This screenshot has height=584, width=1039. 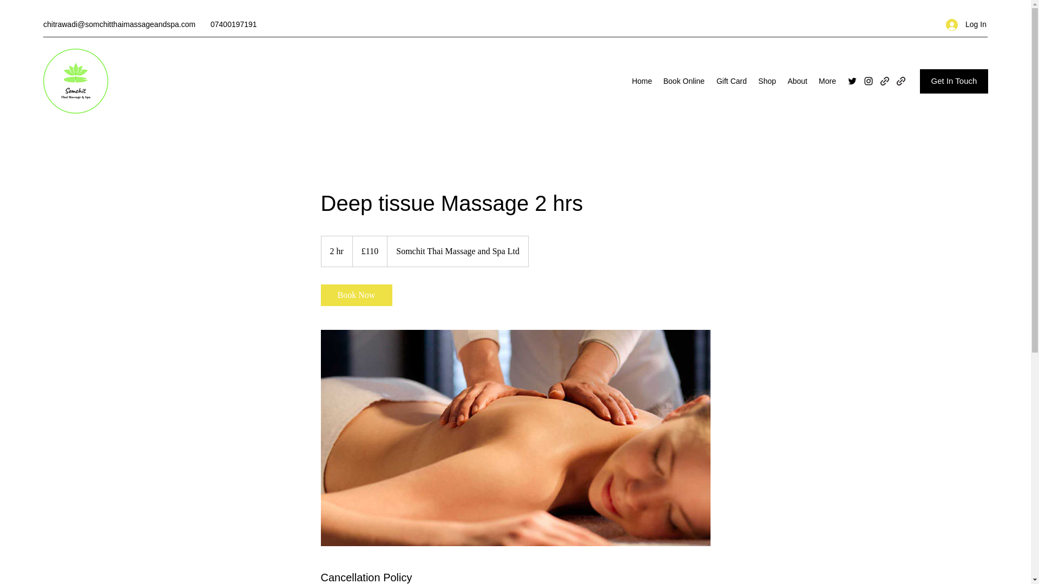 What do you see at coordinates (953, 81) in the screenshot?
I see `Get In Touch` at bounding box center [953, 81].